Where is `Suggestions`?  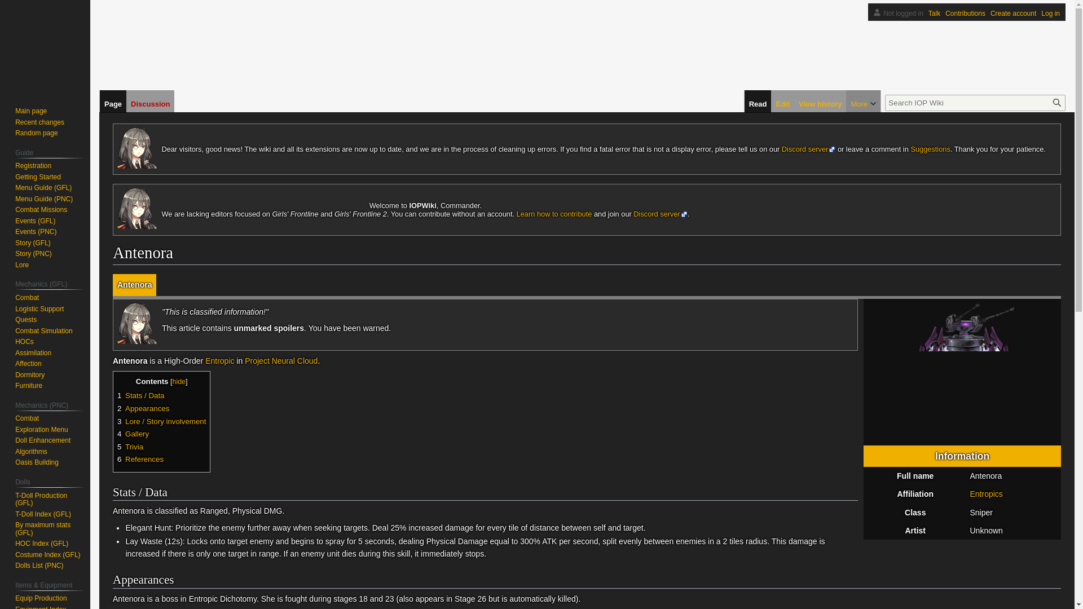 Suggestions is located at coordinates (930, 149).